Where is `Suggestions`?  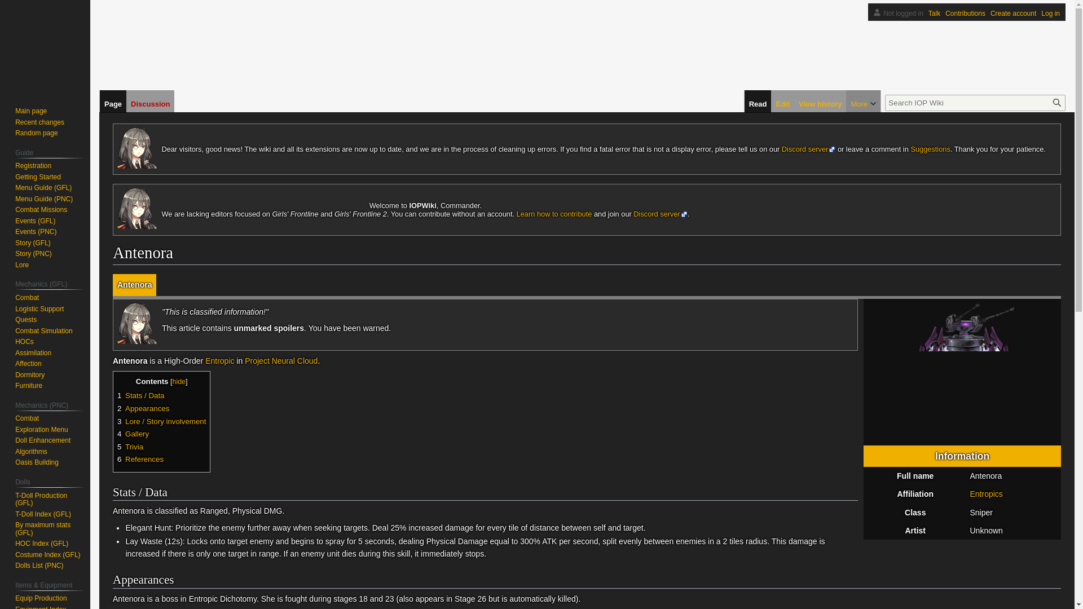 Suggestions is located at coordinates (930, 149).